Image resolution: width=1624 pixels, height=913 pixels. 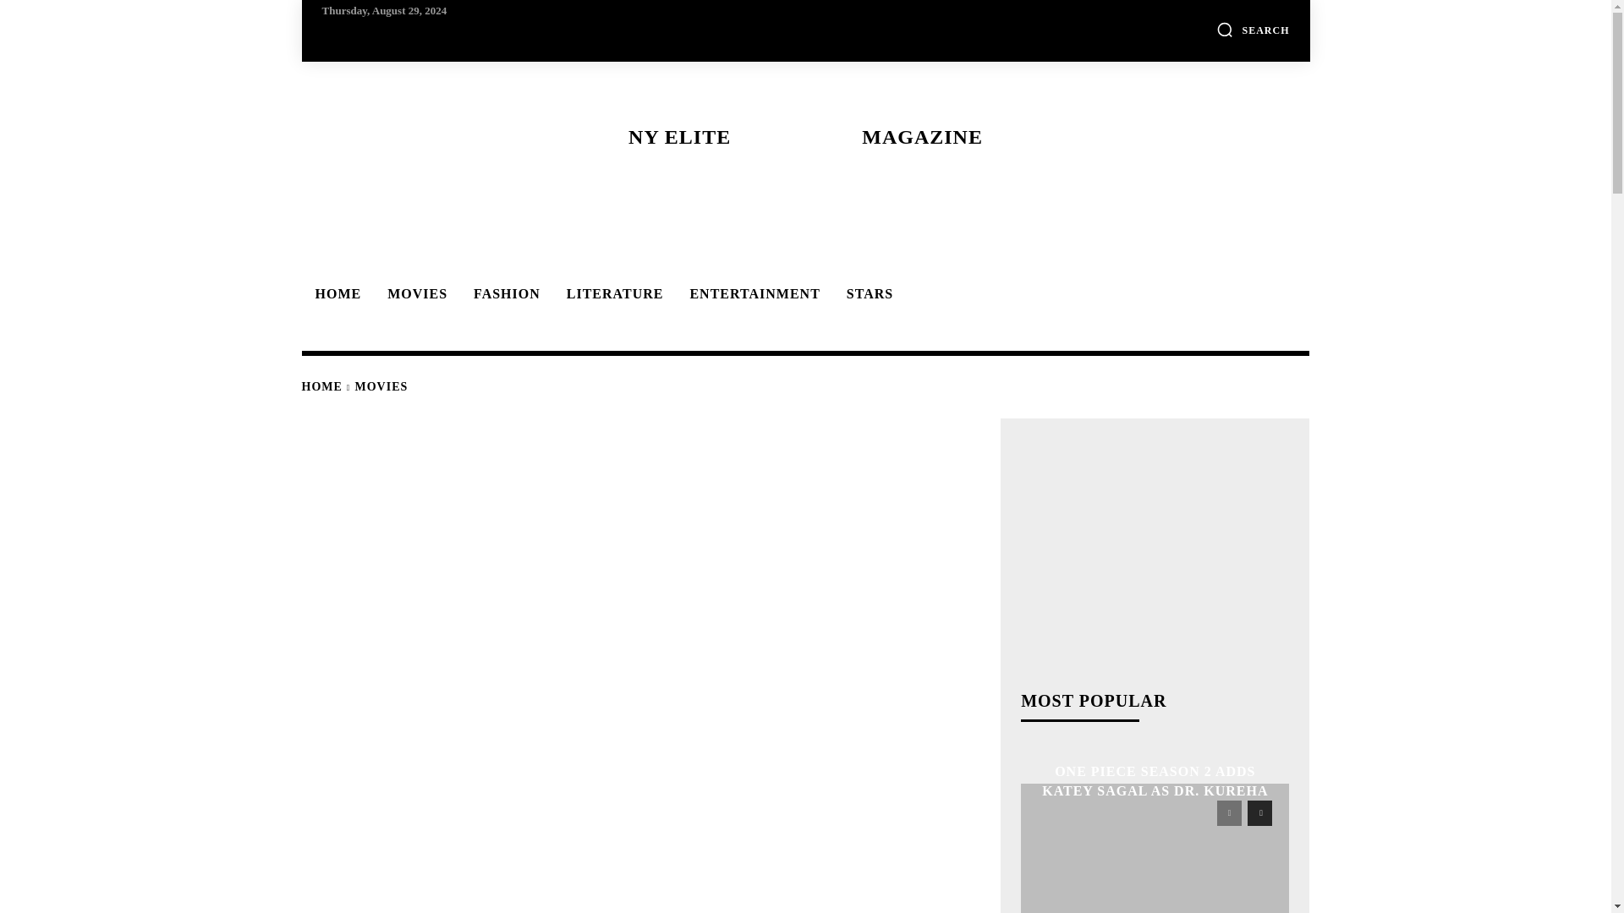 I want to click on HOME, so click(x=382, y=387).